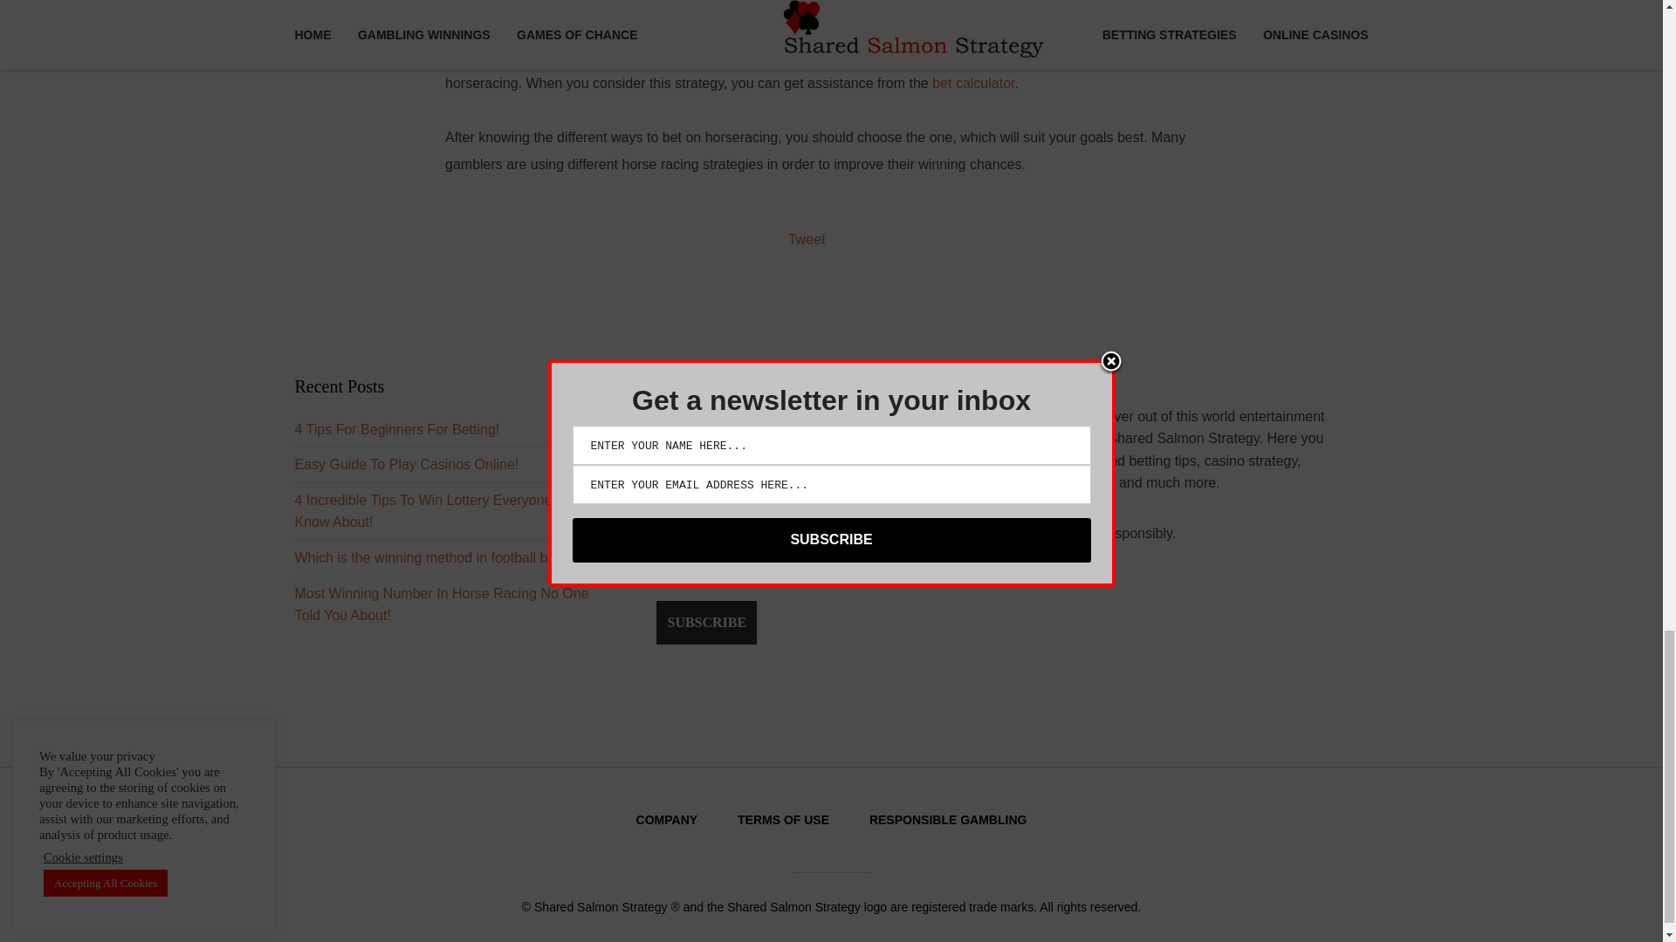 The width and height of the screenshot is (1676, 942). Describe the element at coordinates (447, 511) in the screenshot. I see `4 Incredible Tips To Win Lottery Everyone Should Know About!` at that location.